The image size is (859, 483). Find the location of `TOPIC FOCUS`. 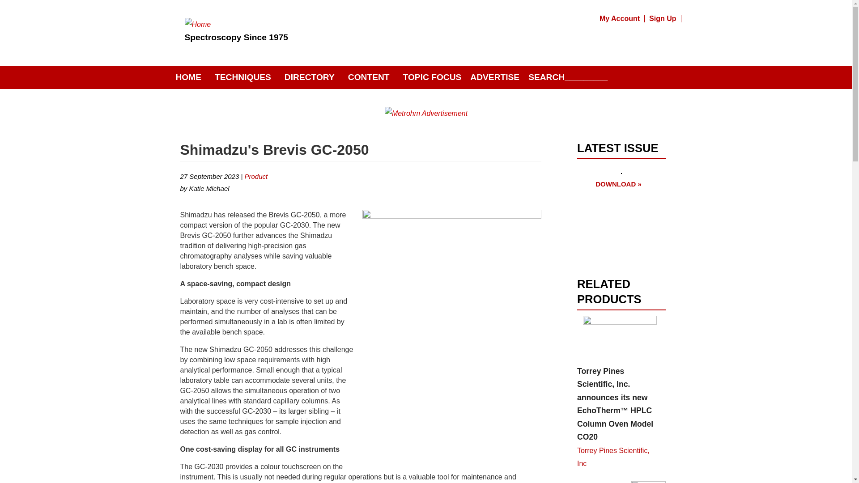

TOPIC FOCUS is located at coordinates (432, 77).